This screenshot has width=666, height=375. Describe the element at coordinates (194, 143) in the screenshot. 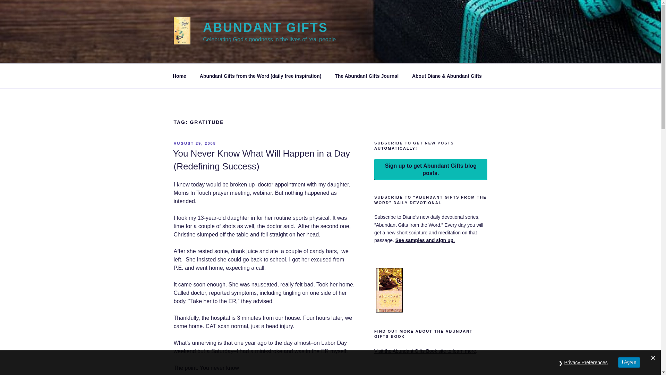

I see `AUGUST 29, 2008` at that location.